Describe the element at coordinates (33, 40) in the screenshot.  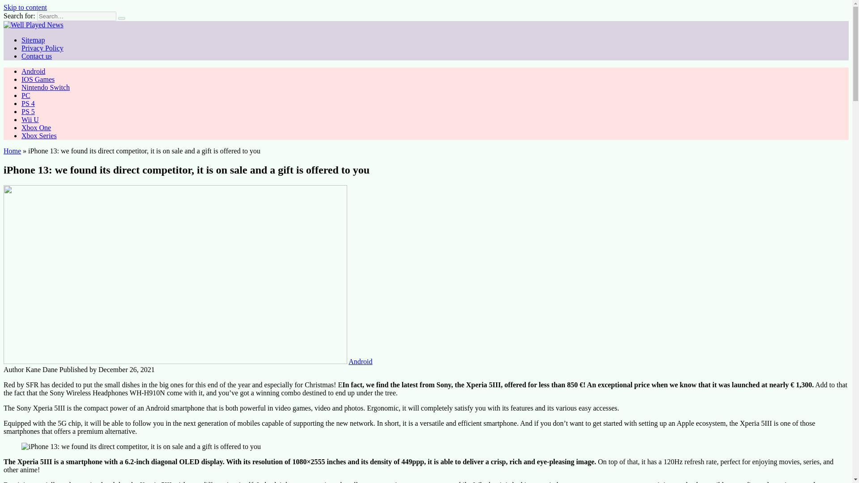
I see `Sitemap` at that location.